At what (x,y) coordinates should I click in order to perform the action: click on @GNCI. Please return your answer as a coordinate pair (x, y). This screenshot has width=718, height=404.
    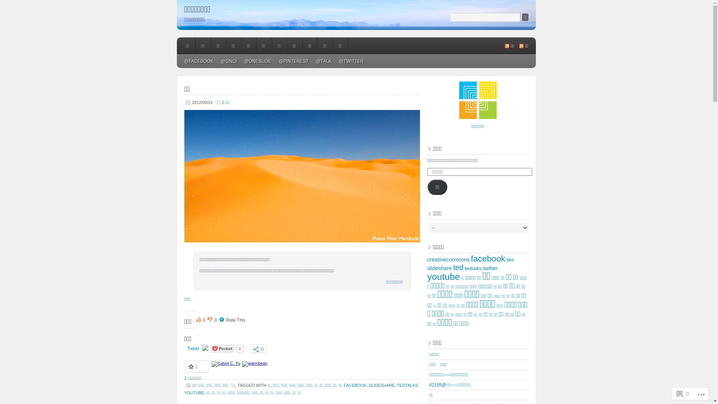
    Looking at the image, I should click on (229, 61).